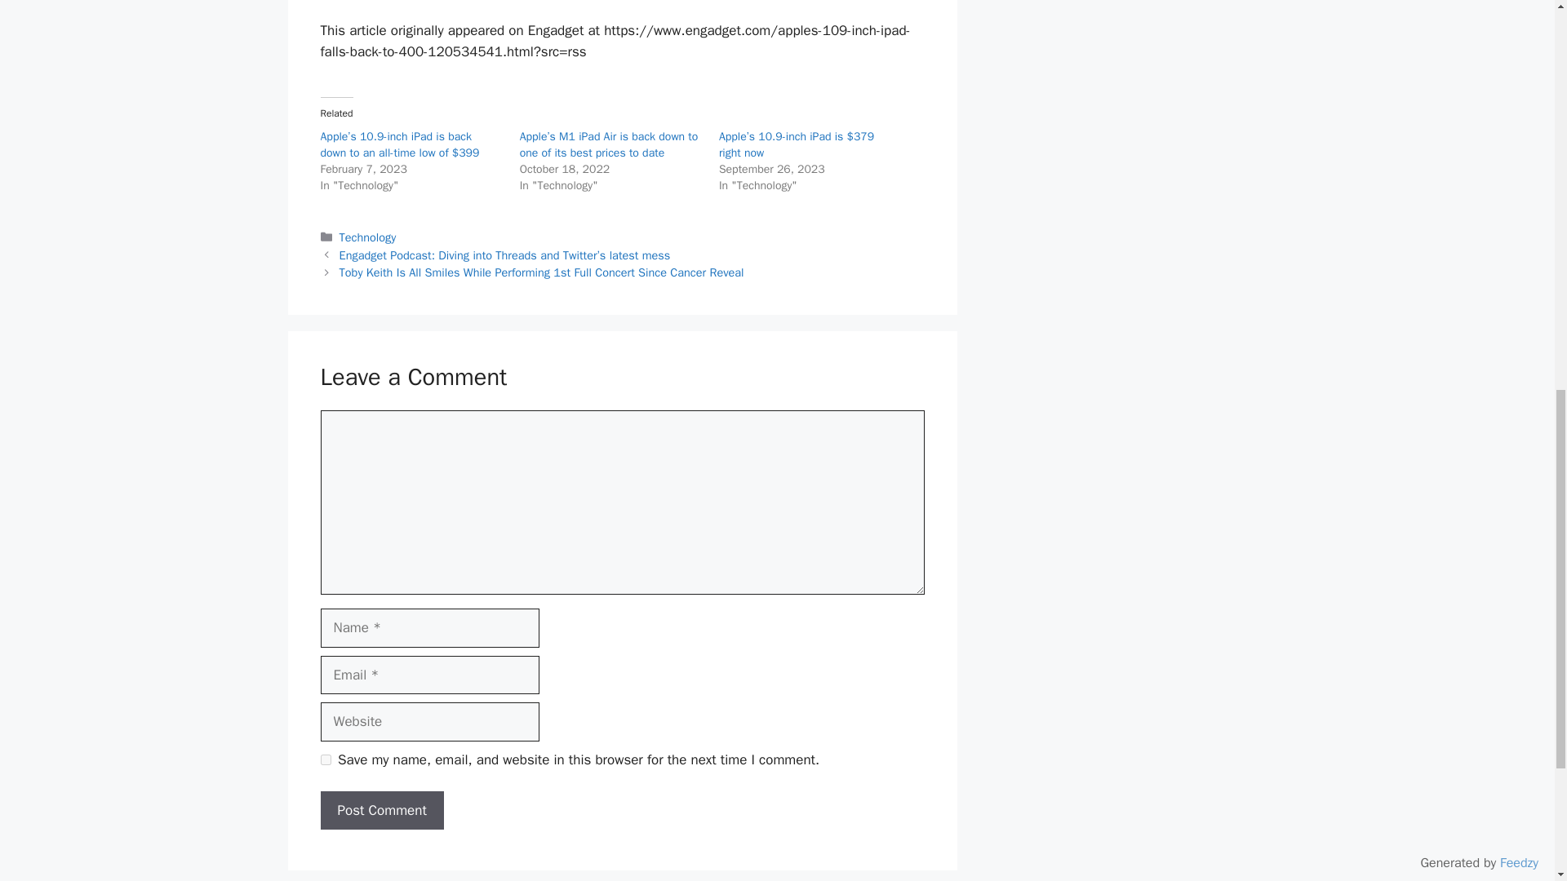 The image size is (1567, 881). What do you see at coordinates (381, 811) in the screenshot?
I see `Post Comment` at bounding box center [381, 811].